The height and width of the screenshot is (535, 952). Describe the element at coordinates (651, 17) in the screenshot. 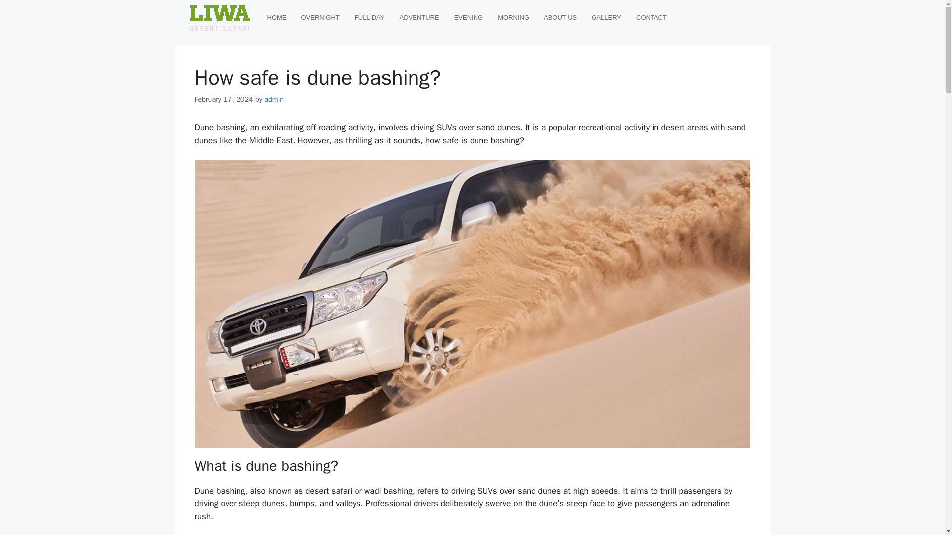

I see `CONTACT` at that location.